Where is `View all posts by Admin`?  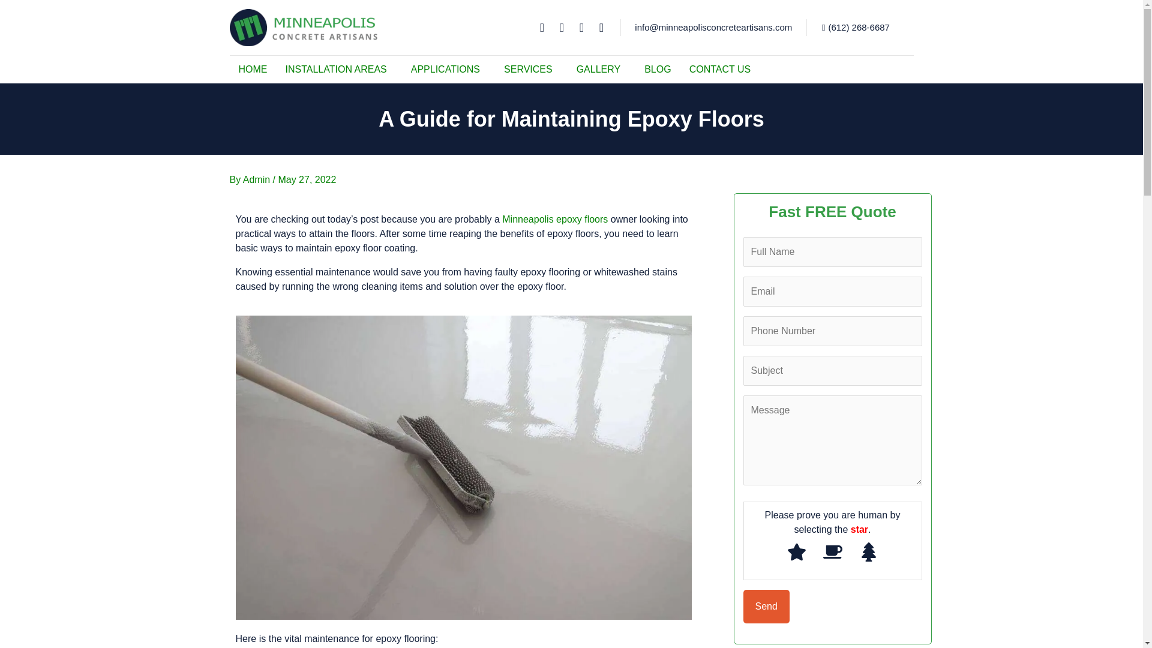
View all posts by Admin is located at coordinates (258, 179).